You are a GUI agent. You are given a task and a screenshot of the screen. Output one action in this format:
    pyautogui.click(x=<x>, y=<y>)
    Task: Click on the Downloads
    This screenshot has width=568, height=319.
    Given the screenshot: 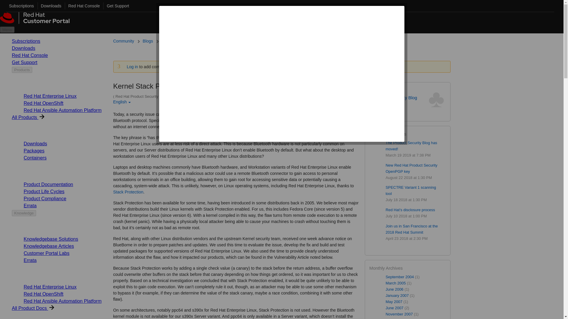 What is the action you would take?
    pyautogui.click(x=49, y=6)
    